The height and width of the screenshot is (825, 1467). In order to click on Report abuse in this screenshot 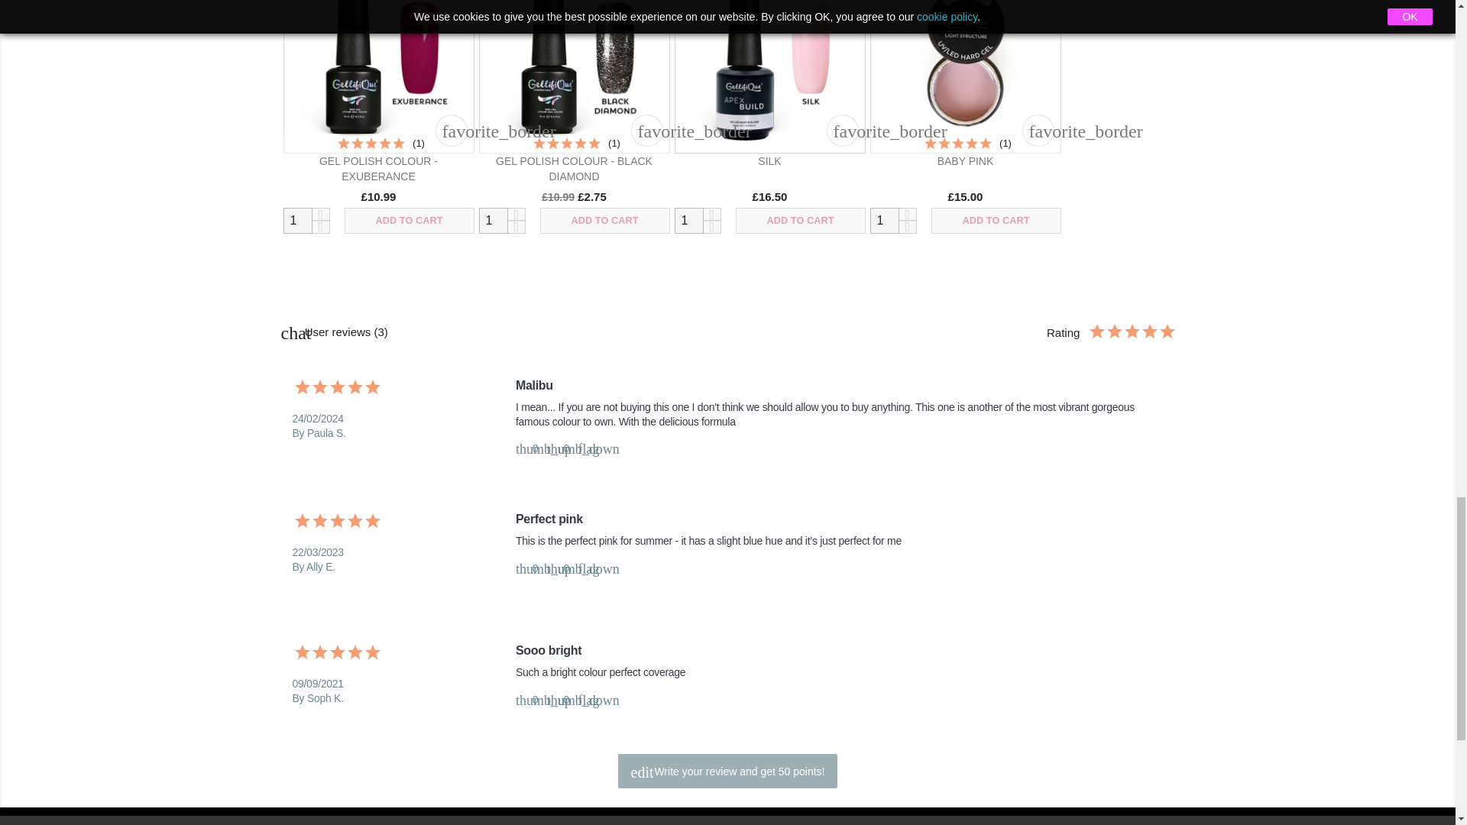, I will do `click(585, 700)`.